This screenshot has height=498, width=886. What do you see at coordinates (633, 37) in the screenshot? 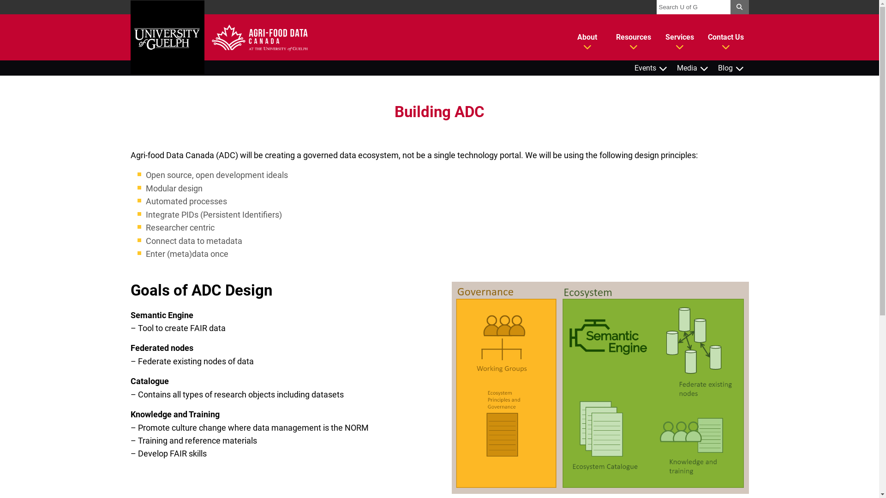
I see `Resources` at bounding box center [633, 37].